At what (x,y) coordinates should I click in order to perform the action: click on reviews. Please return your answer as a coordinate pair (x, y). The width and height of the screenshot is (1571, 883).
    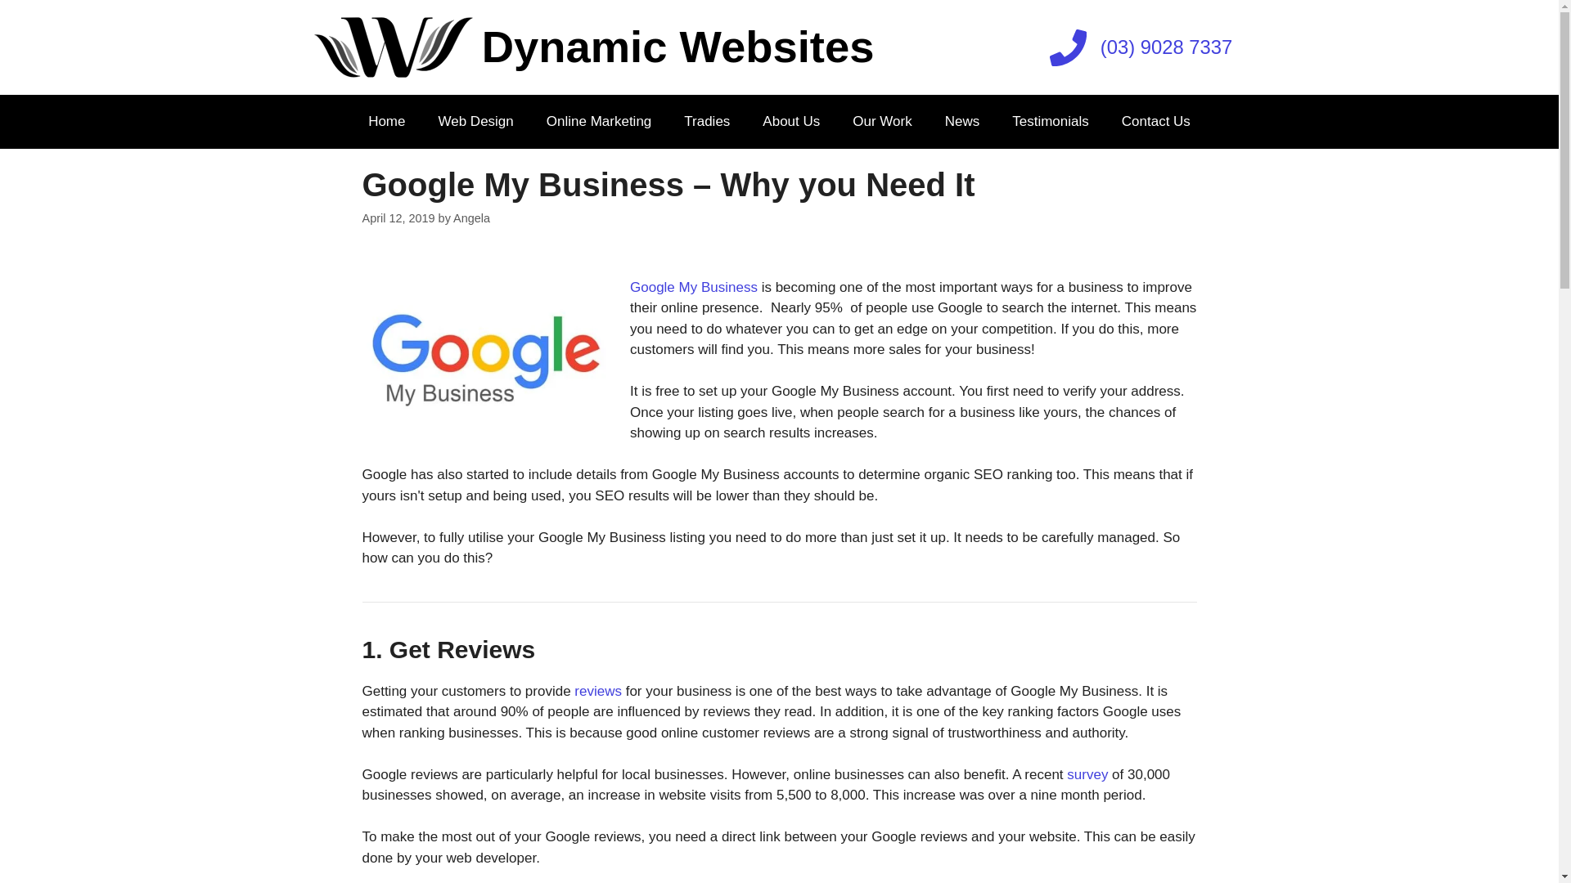
    Looking at the image, I should click on (598, 692).